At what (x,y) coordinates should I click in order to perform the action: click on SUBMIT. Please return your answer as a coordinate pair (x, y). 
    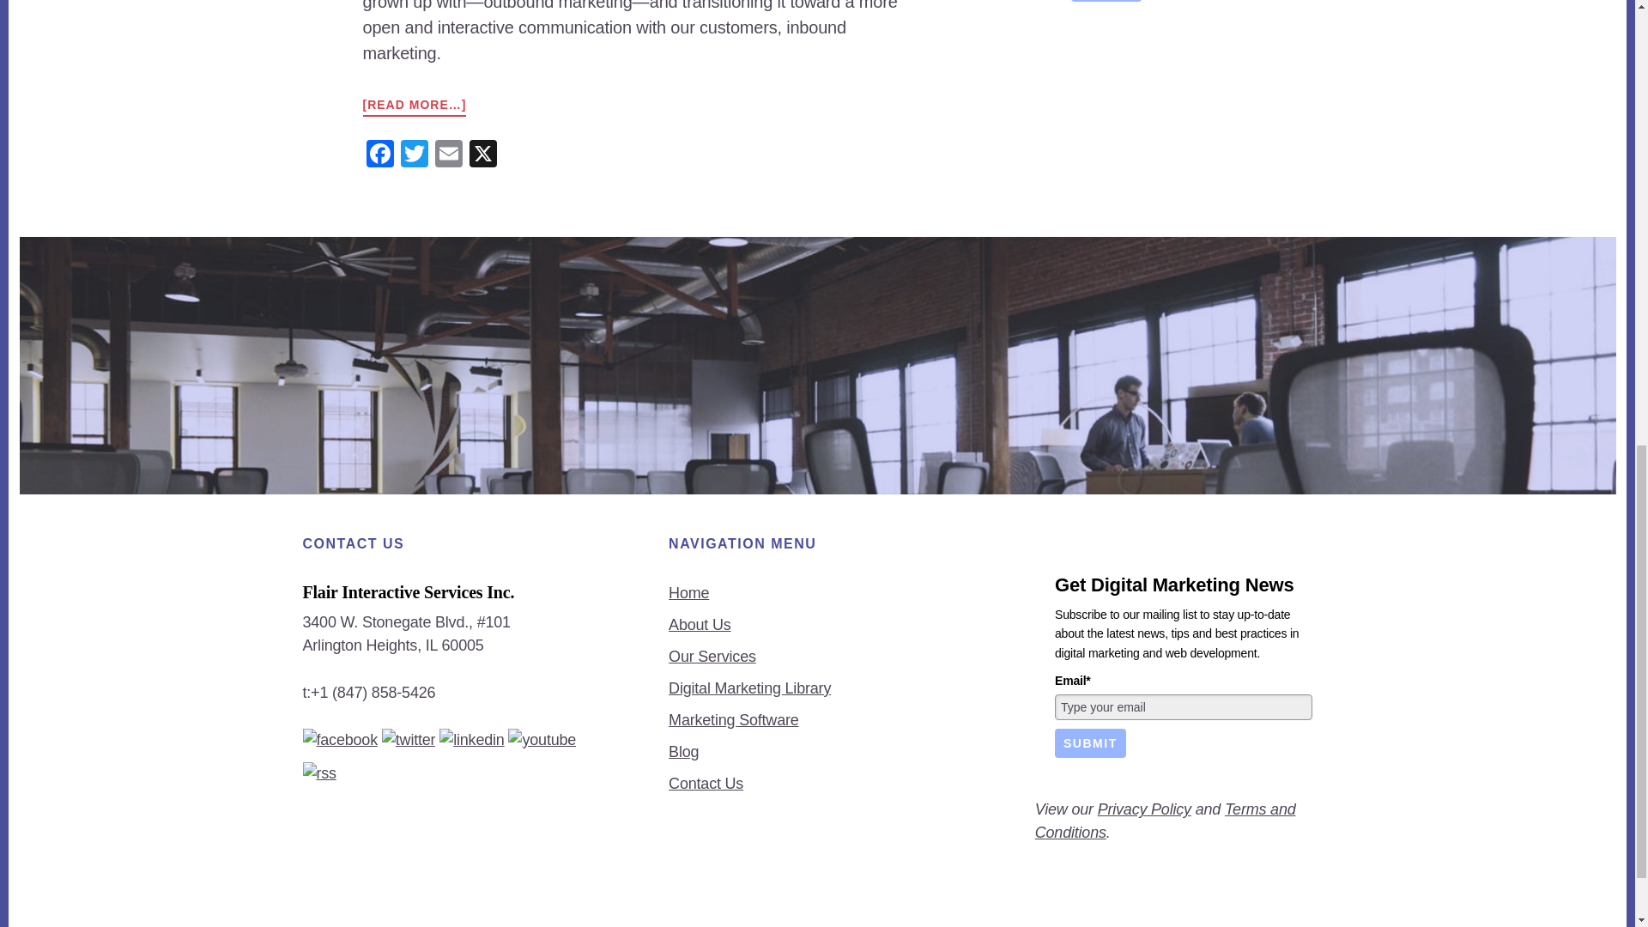
    Looking at the image, I should click on (1106, 1).